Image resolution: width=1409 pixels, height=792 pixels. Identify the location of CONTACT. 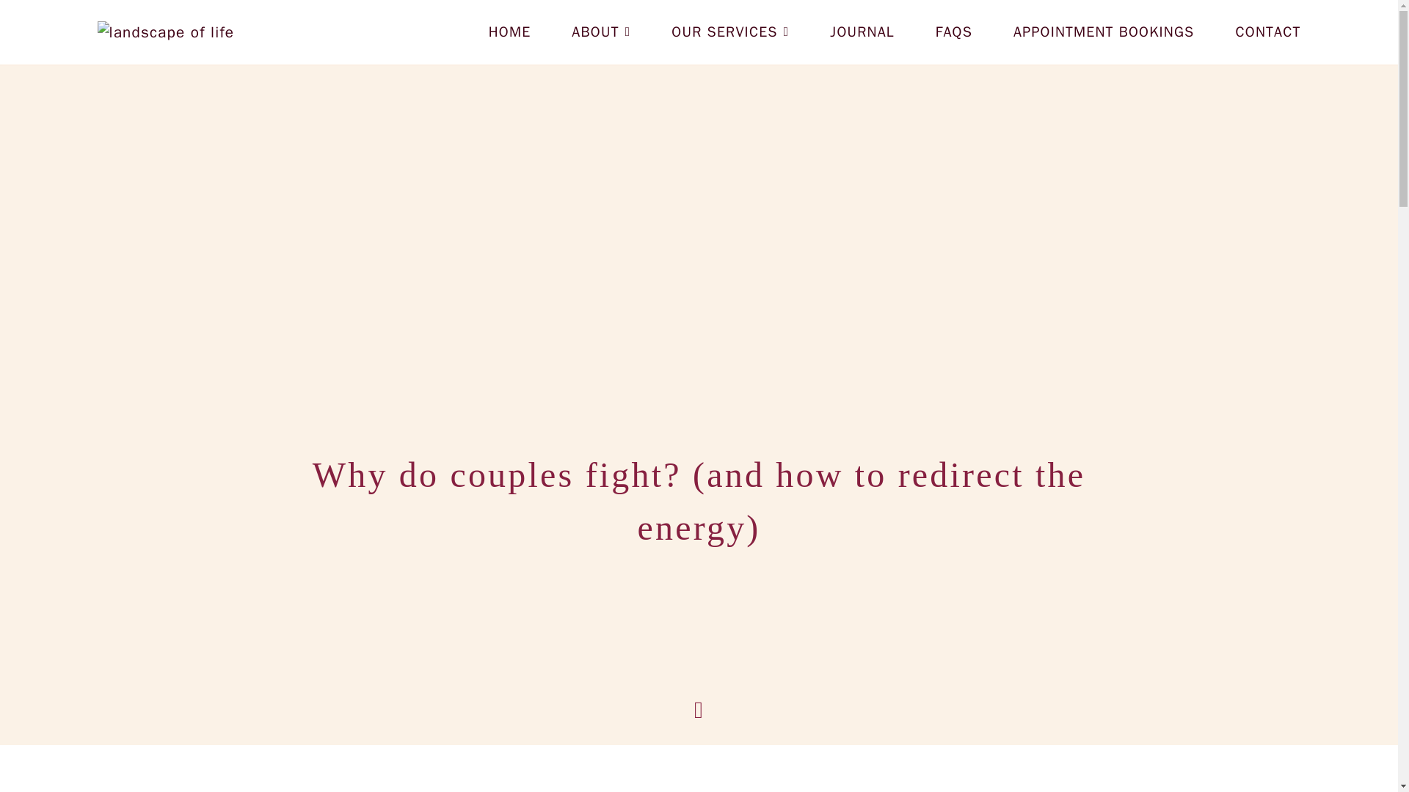
(1268, 32).